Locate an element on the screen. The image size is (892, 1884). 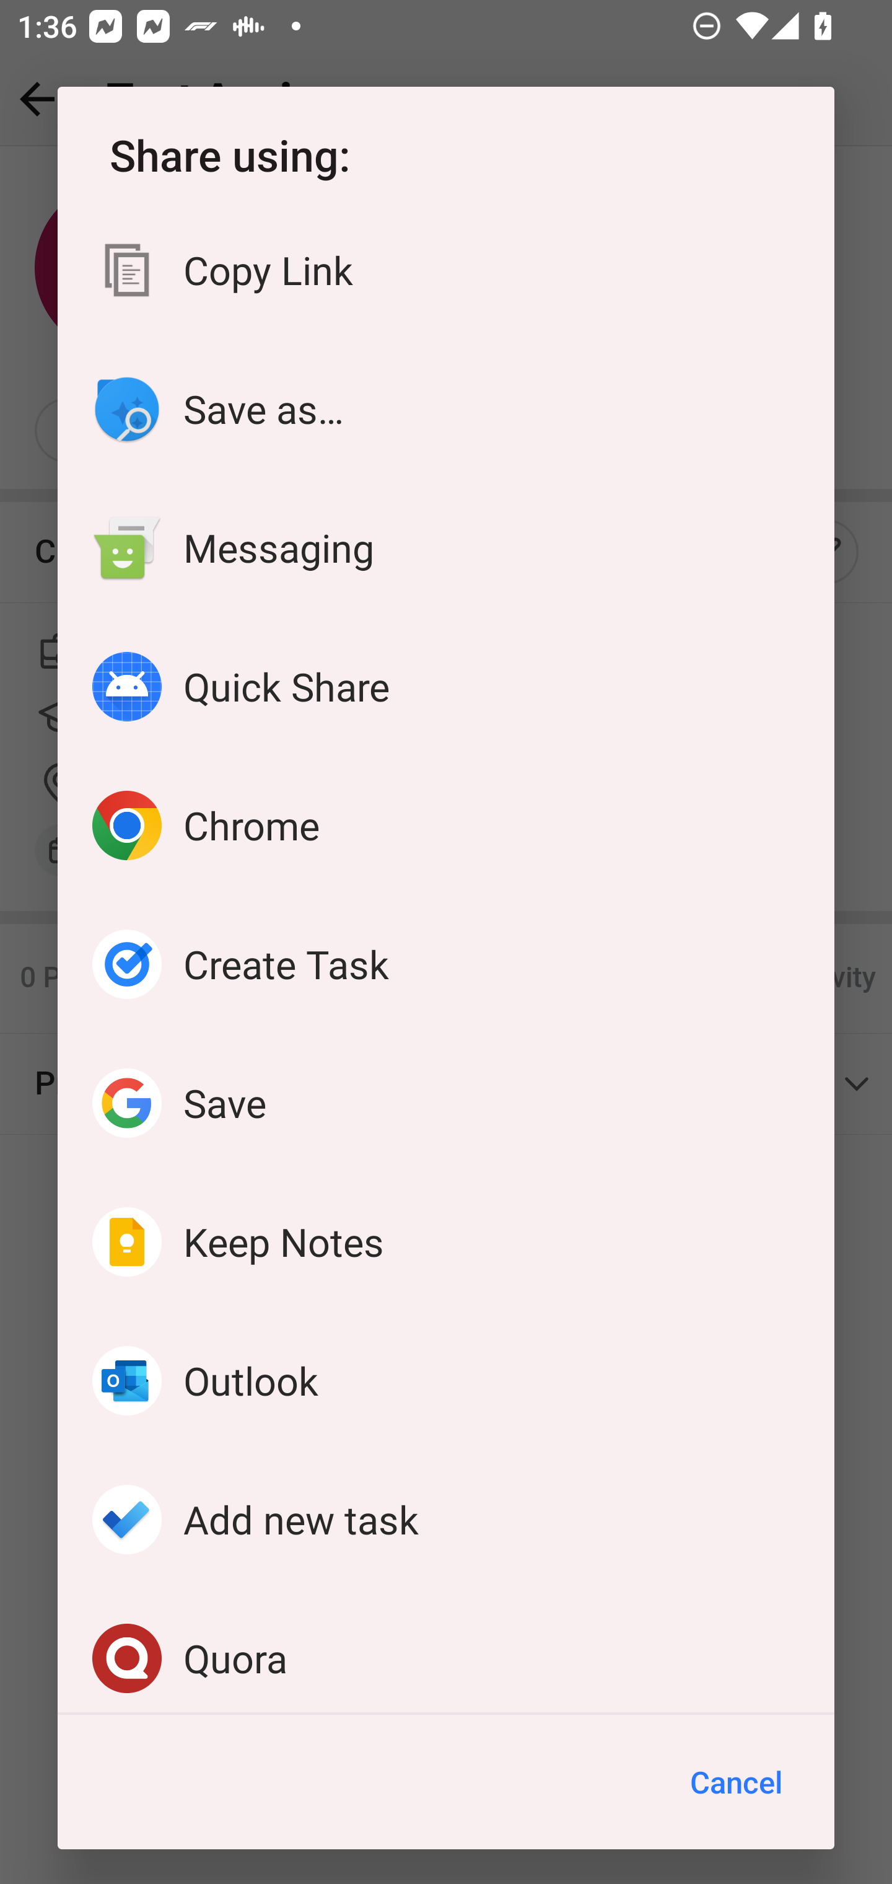
Add new task is located at coordinates (446, 1519).